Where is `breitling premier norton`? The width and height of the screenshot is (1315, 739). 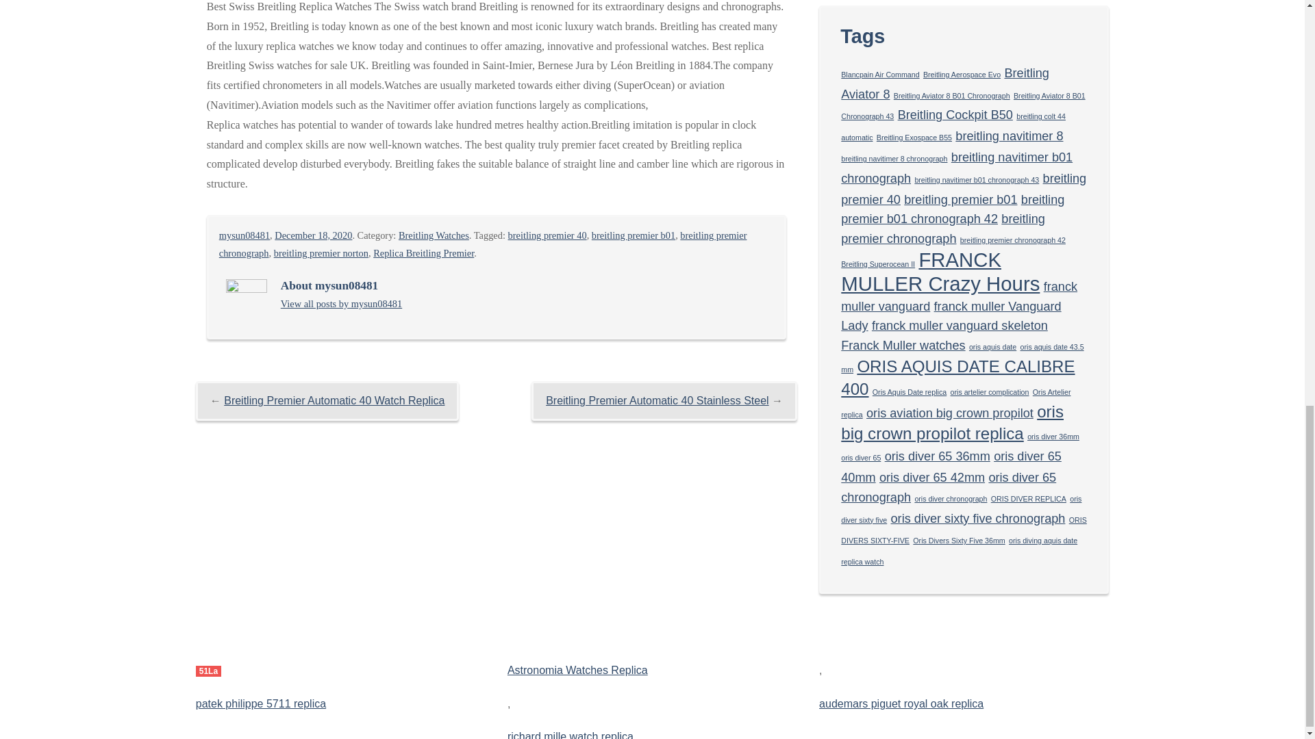 breitling premier norton is located at coordinates (321, 253).